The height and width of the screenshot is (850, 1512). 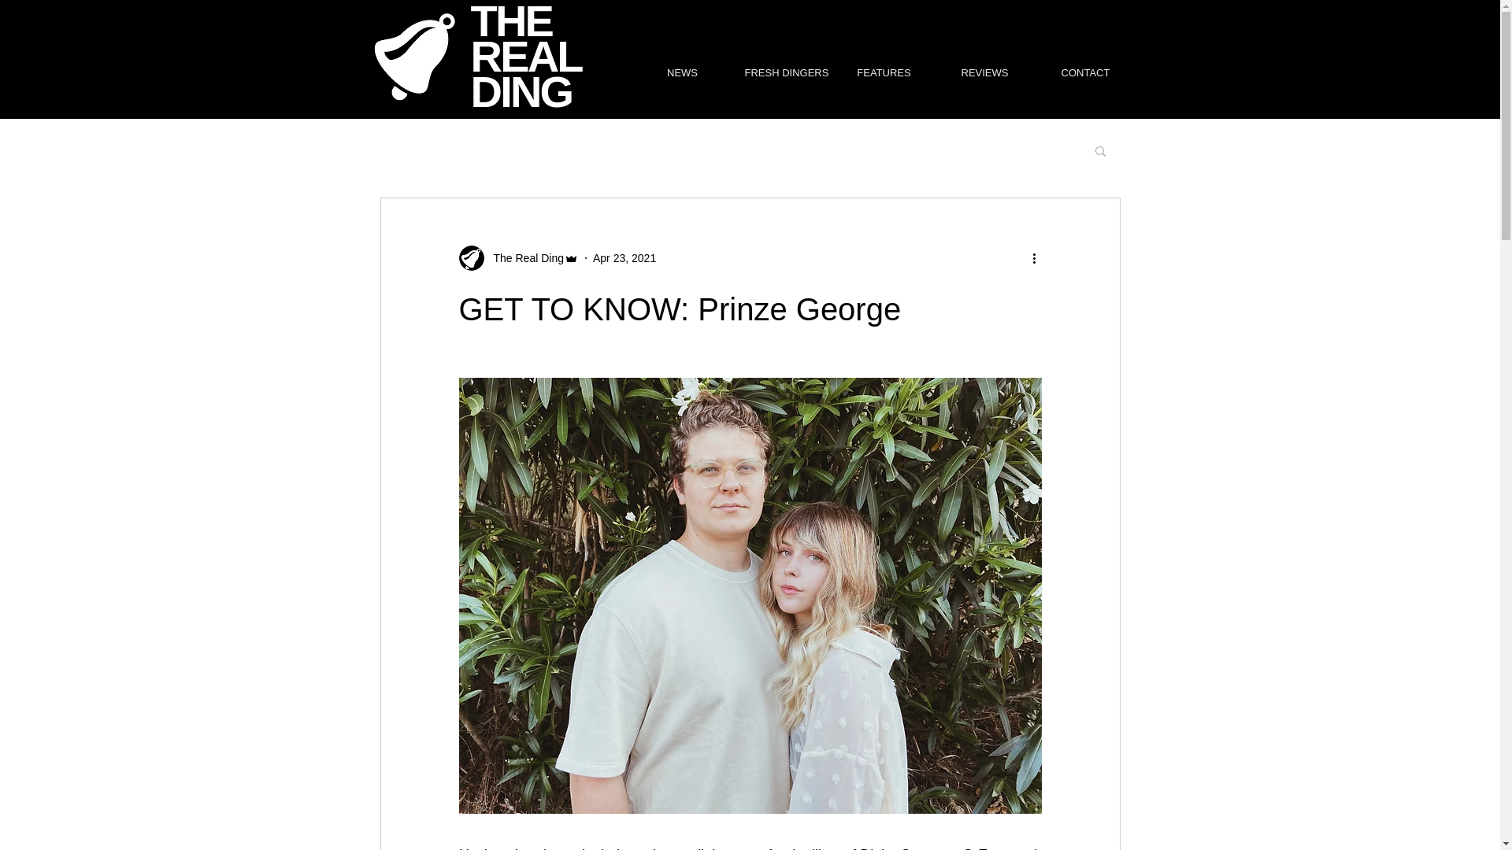 I want to click on REVIEWS, so click(x=984, y=72).